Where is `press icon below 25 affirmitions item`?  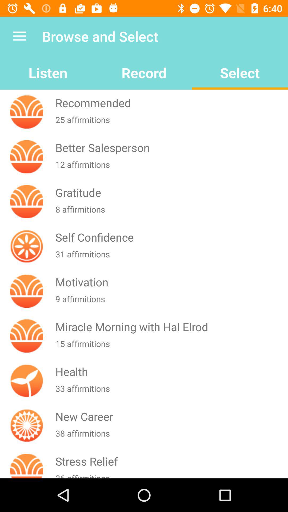
press icon below 25 affirmitions item is located at coordinates (170, 148).